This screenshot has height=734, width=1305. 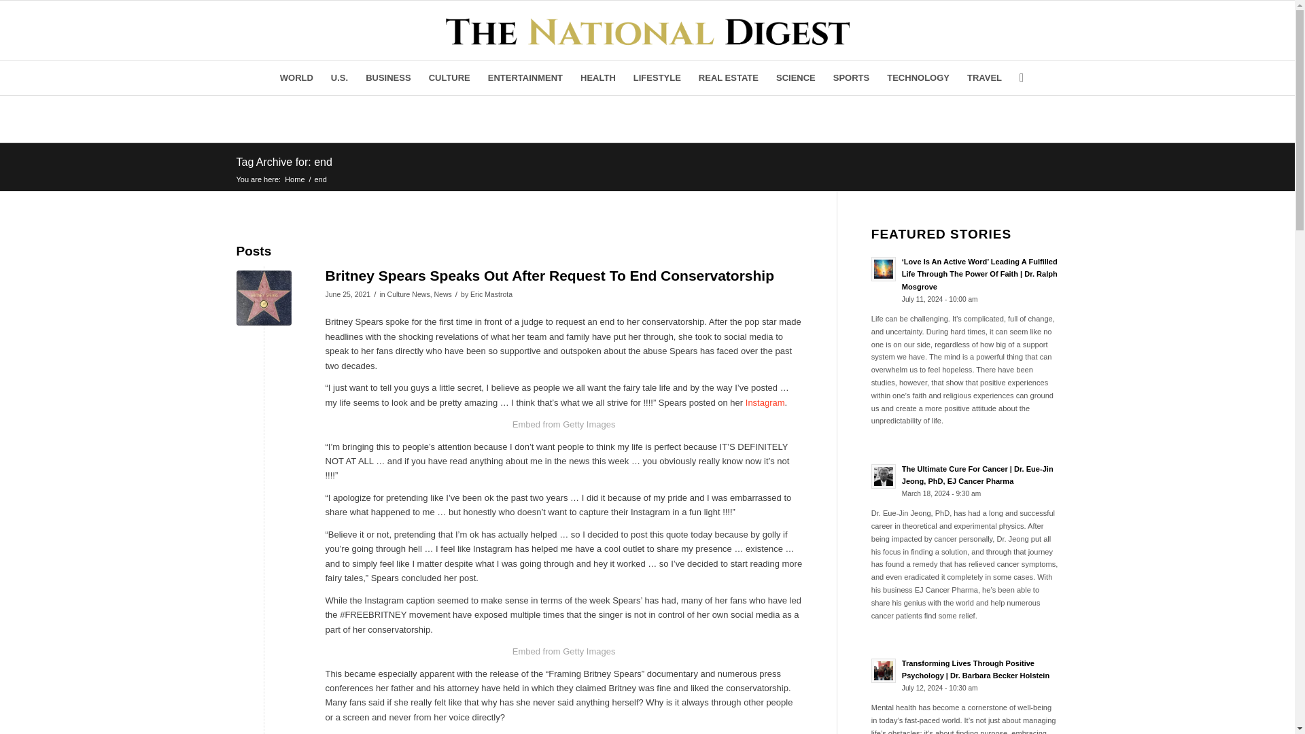 What do you see at coordinates (264, 298) in the screenshot?
I see `Britney Spears Star` at bounding box center [264, 298].